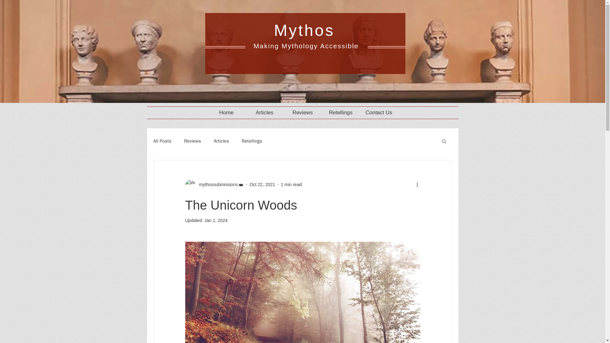  I want to click on All Posts, so click(162, 141).